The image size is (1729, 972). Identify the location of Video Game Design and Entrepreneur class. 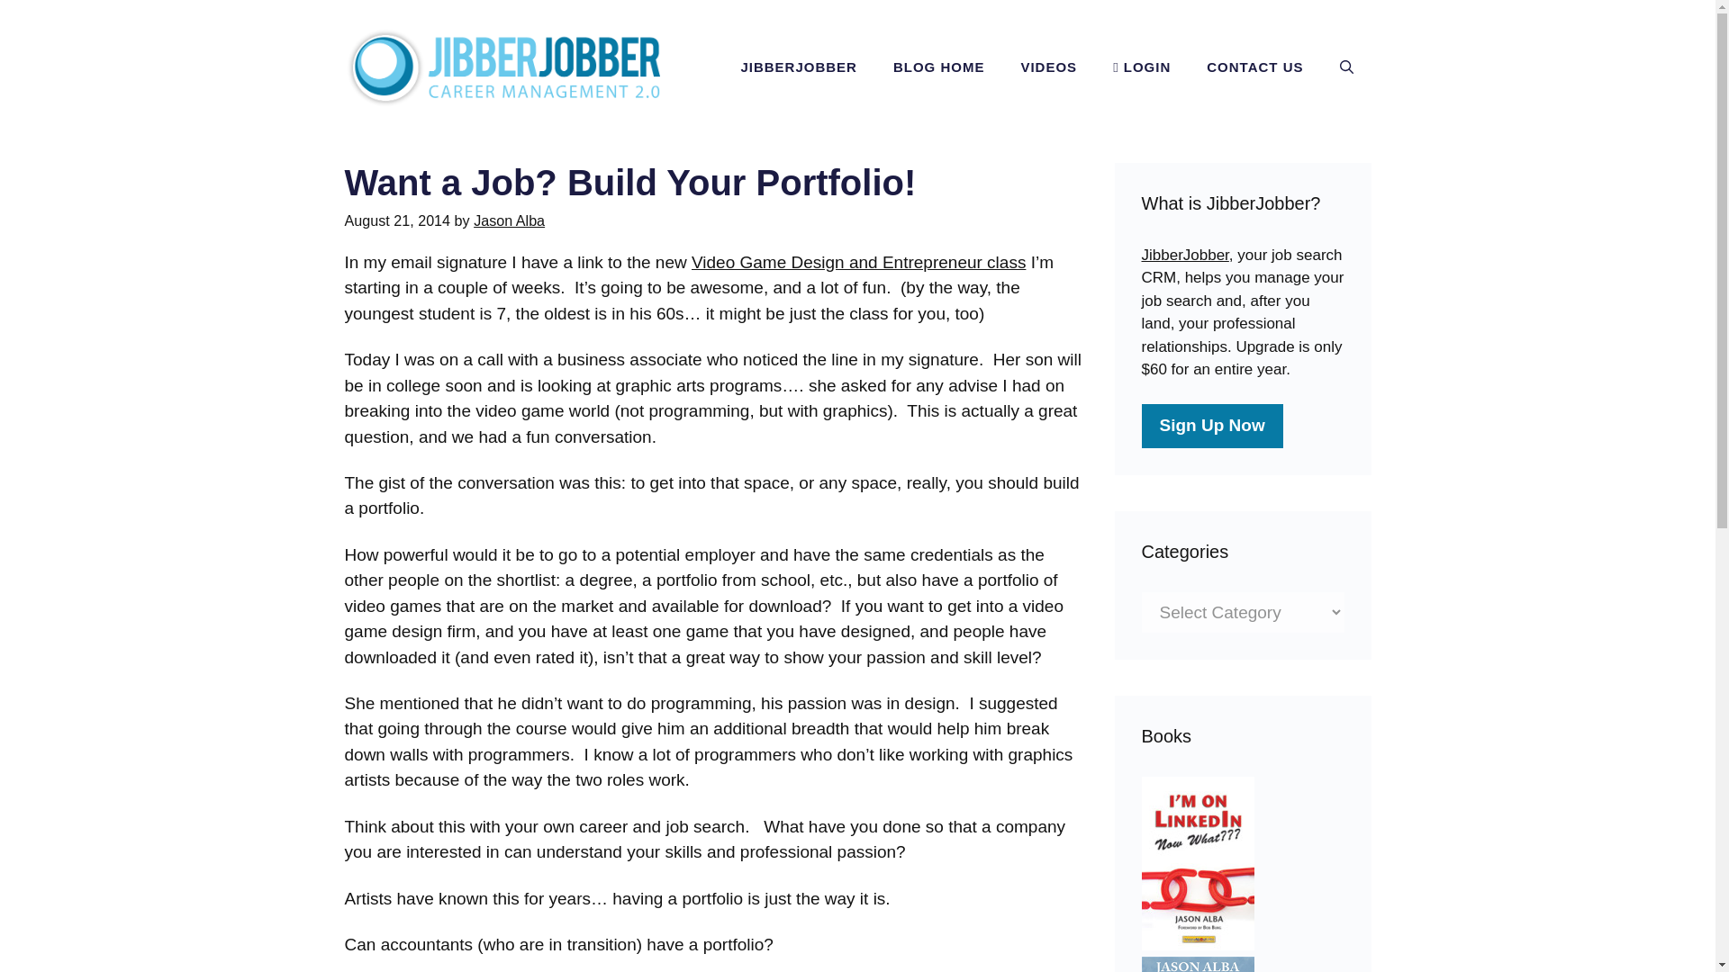
(858, 262).